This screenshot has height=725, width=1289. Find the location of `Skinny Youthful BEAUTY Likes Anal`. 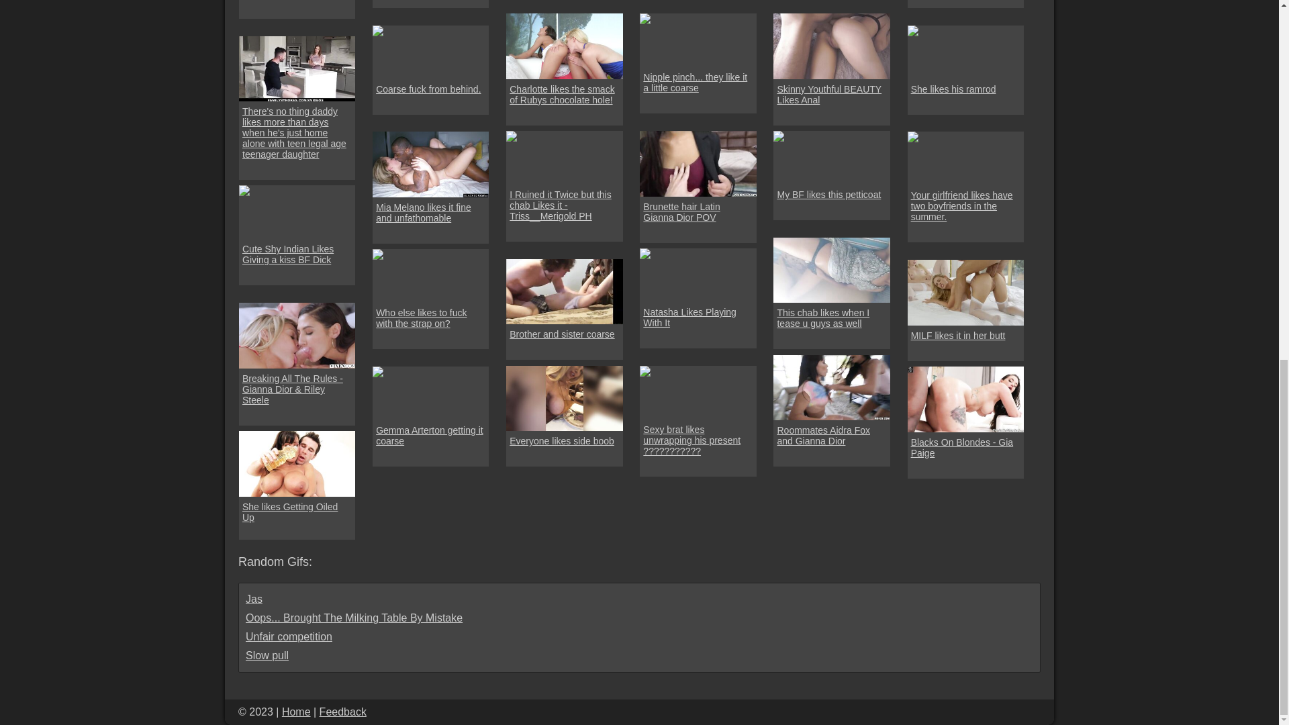

Skinny Youthful BEAUTY Likes Anal is located at coordinates (831, 94).